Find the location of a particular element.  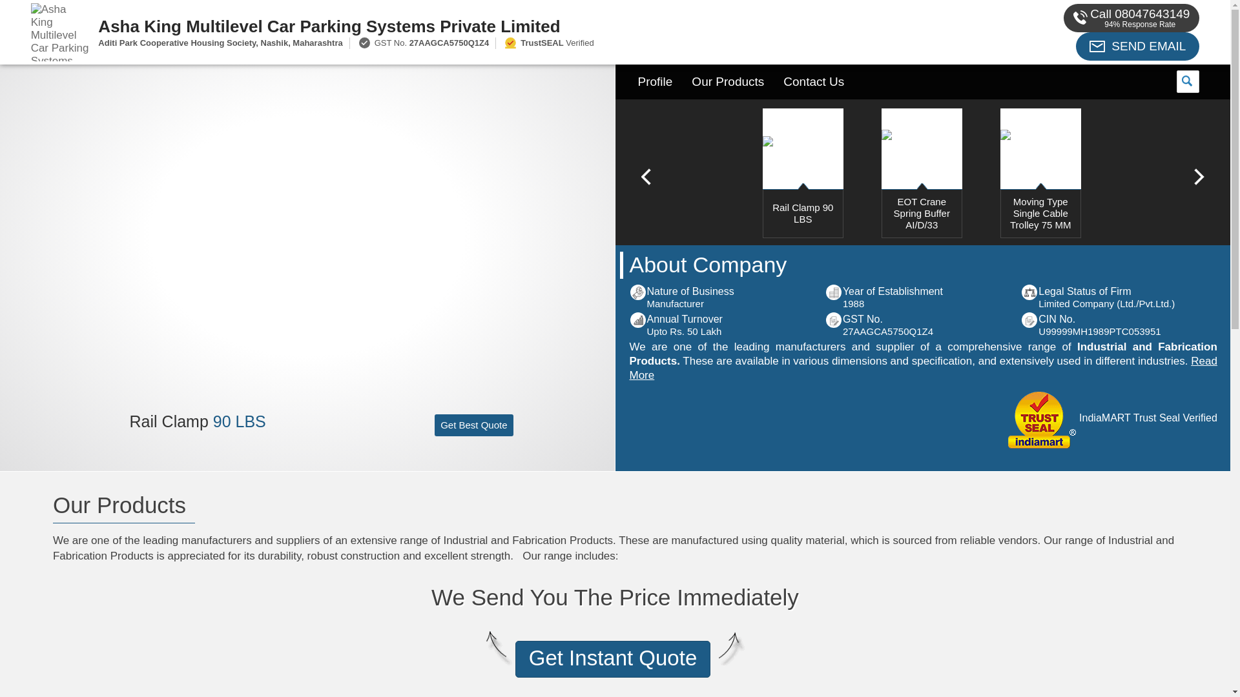

Rail Clamp 90 LBS is located at coordinates (198, 421).